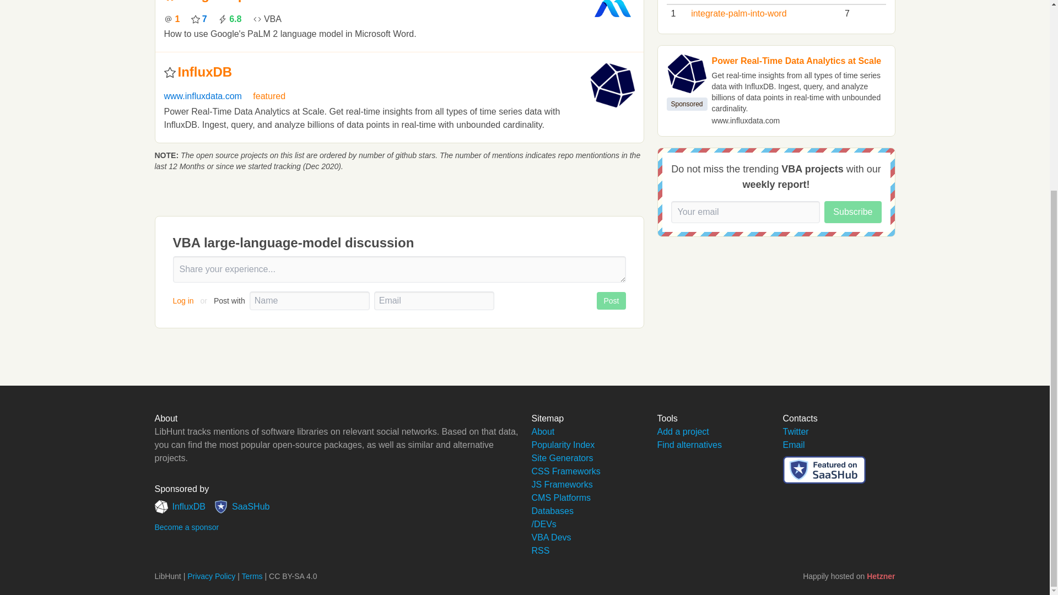  I want to click on Popularity Index, so click(563, 445).